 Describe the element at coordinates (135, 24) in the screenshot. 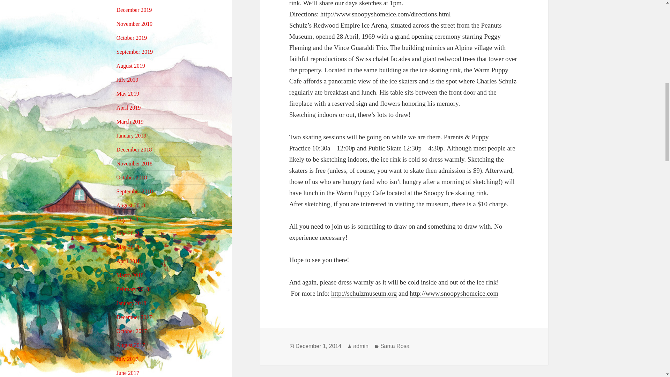

I see `November 2019` at that location.